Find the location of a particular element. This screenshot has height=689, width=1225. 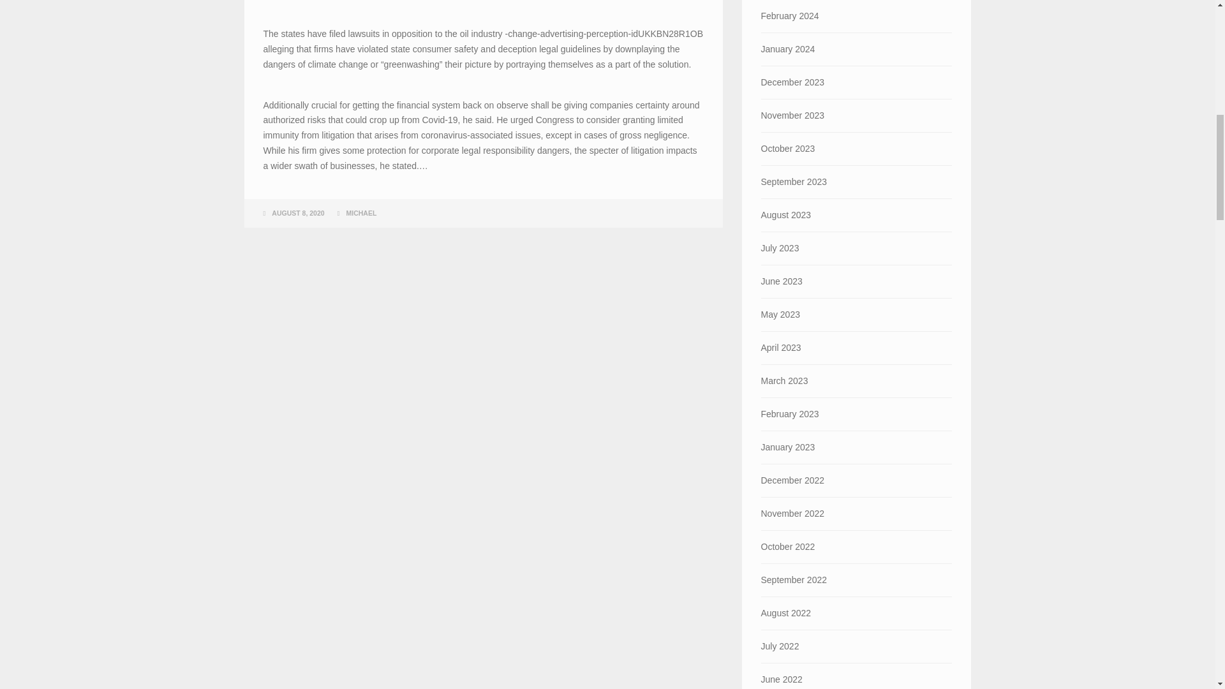

December 2023 is located at coordinates (856, 82).